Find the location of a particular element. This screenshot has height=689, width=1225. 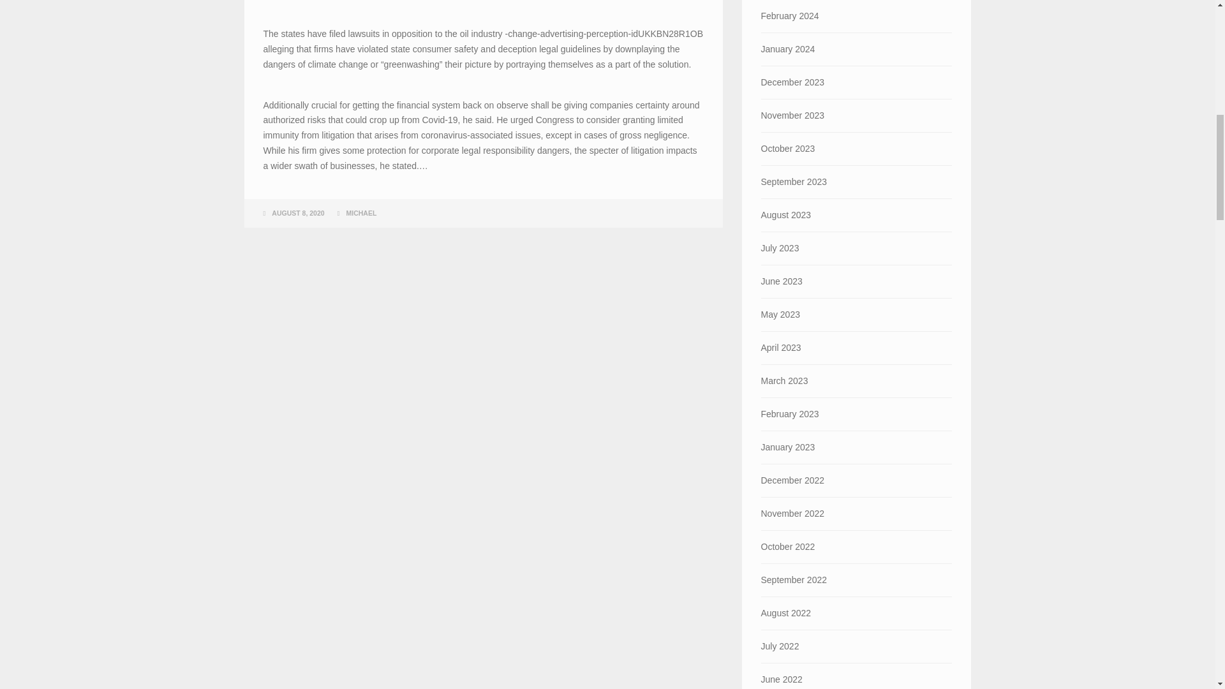

December 2023 is located at coordinates (856, 82).